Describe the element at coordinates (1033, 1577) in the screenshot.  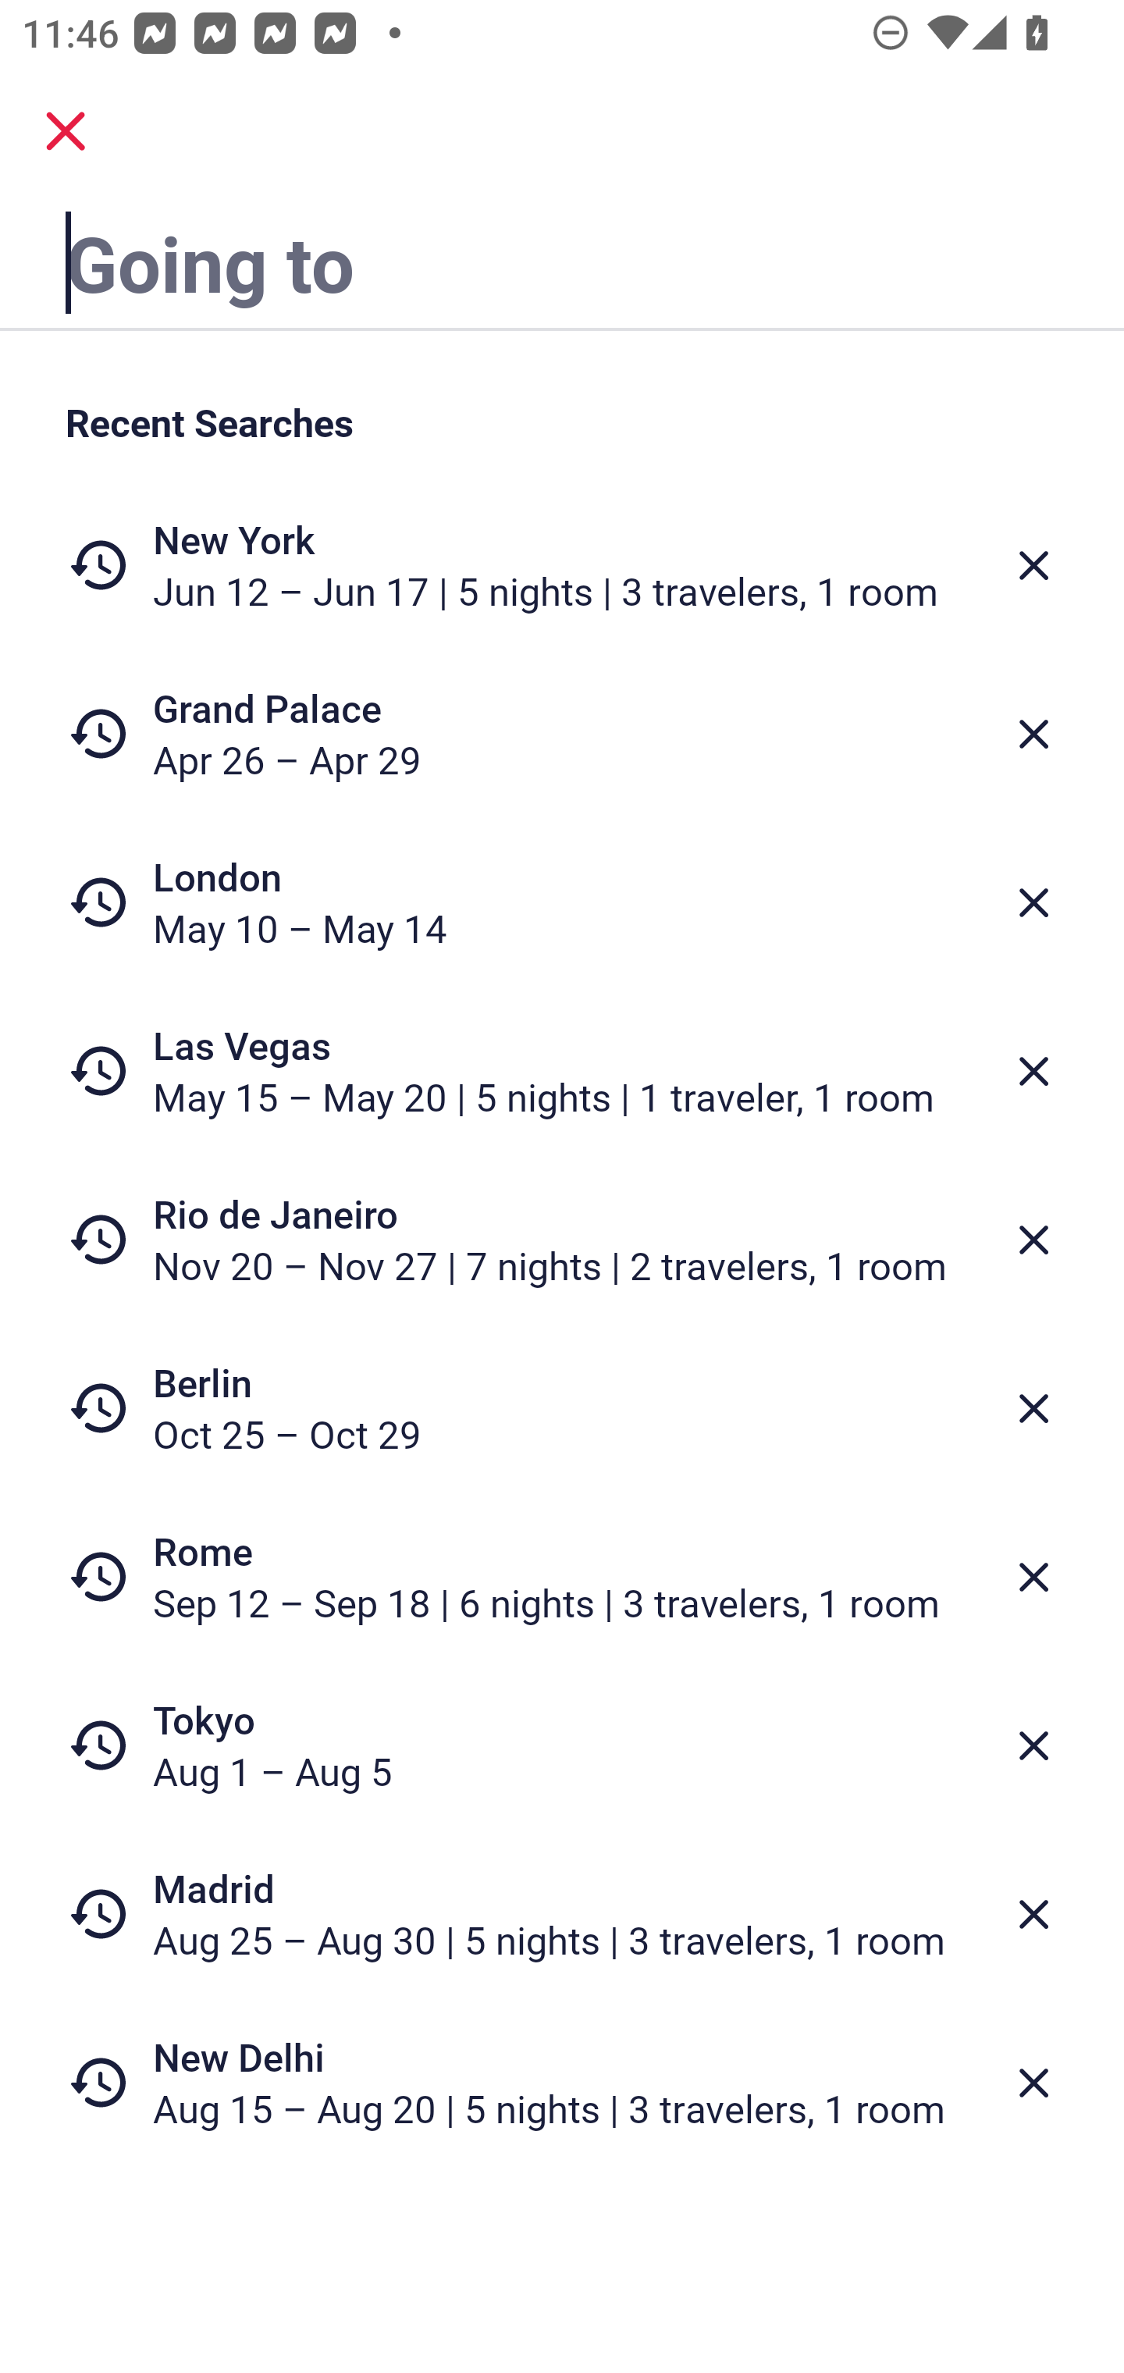
I see `Delete from recent searches` at that location.